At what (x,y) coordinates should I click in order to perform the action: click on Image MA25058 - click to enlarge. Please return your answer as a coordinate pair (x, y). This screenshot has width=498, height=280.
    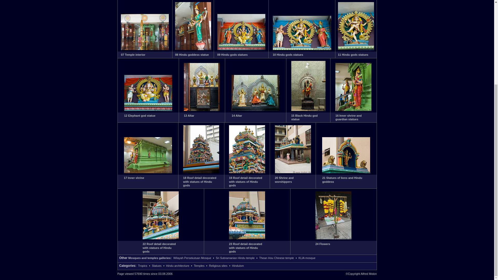
    Looking at the image, I should click on (356, 49).